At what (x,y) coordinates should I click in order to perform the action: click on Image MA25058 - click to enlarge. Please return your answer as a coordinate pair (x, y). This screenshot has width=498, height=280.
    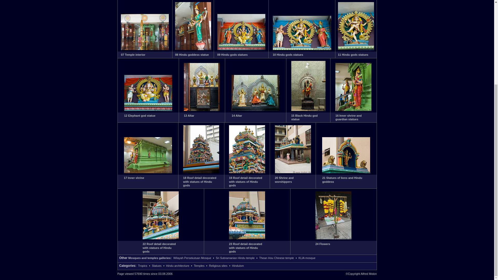
    Looking at the image, I should click on (356, 49).